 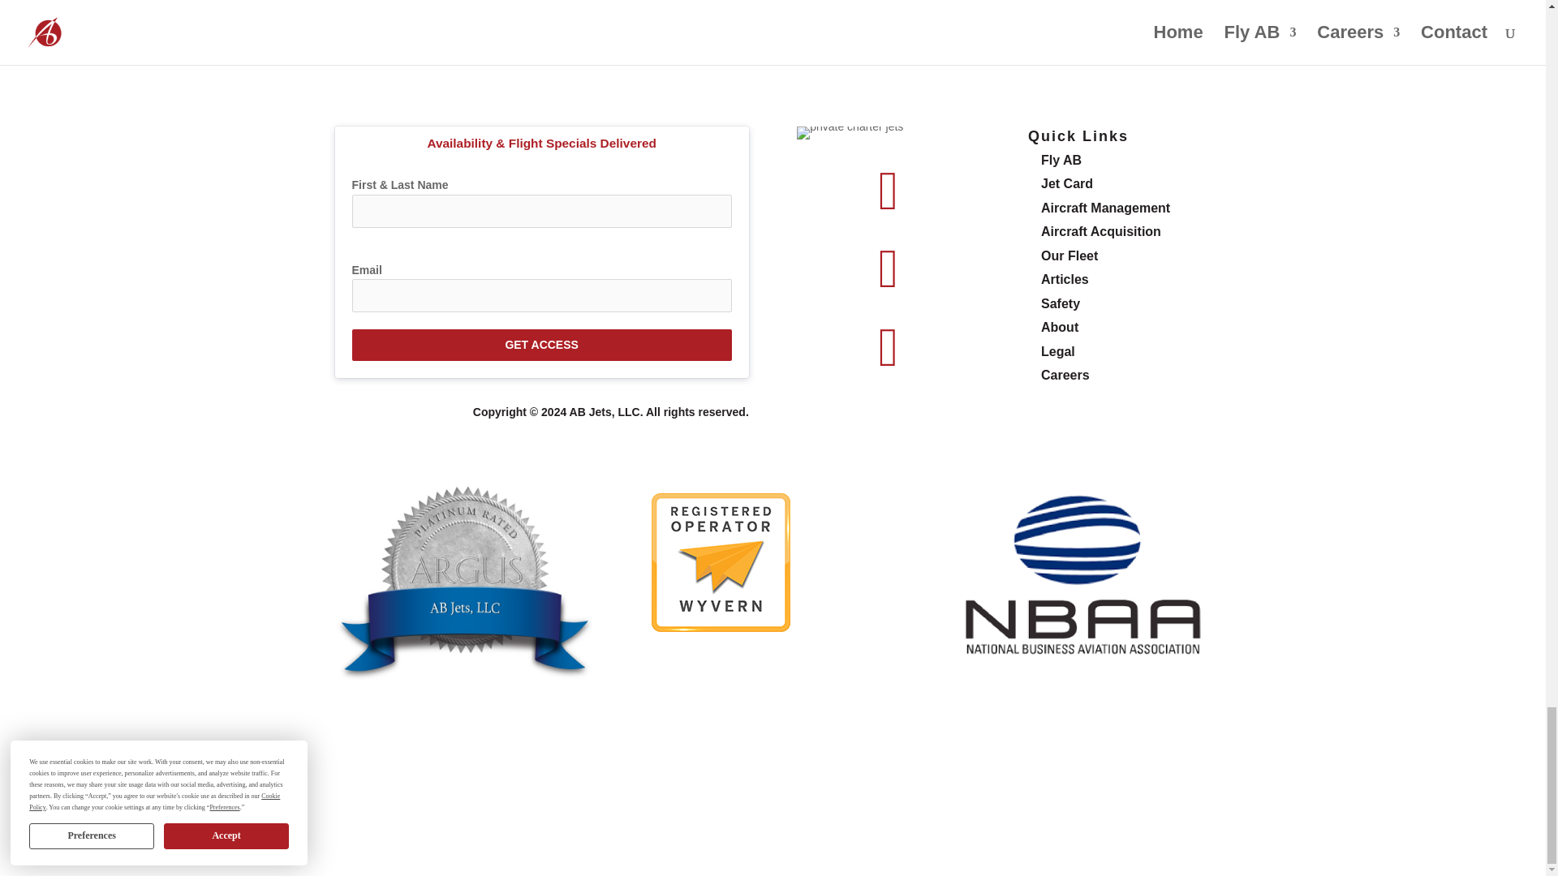 I want to click on EMAIL, so click(x=857, y=21).